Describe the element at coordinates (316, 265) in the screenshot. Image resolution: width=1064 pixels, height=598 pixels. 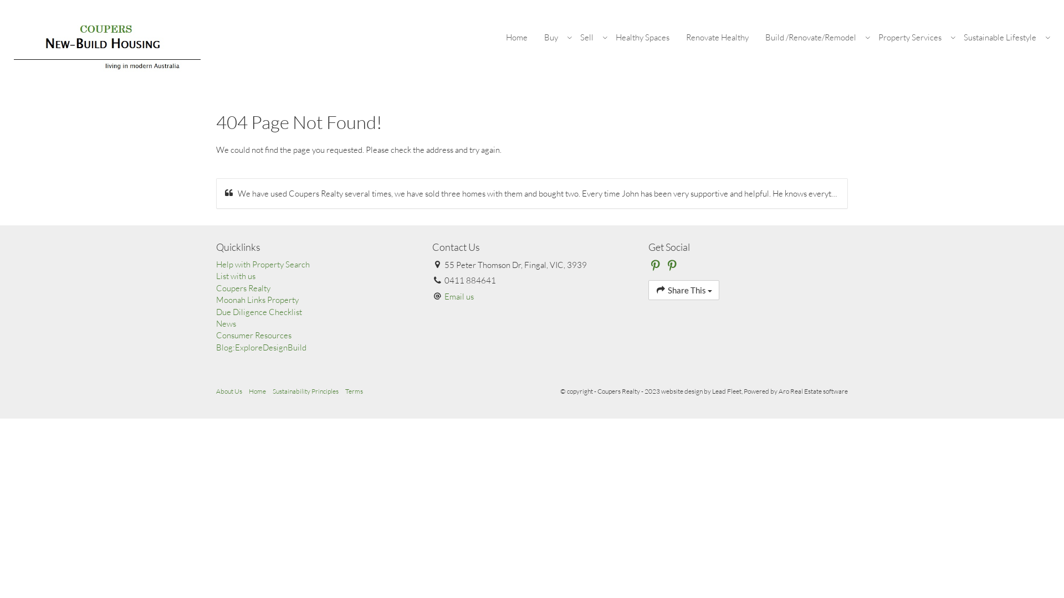
I see `Help with Property Search` at that location.